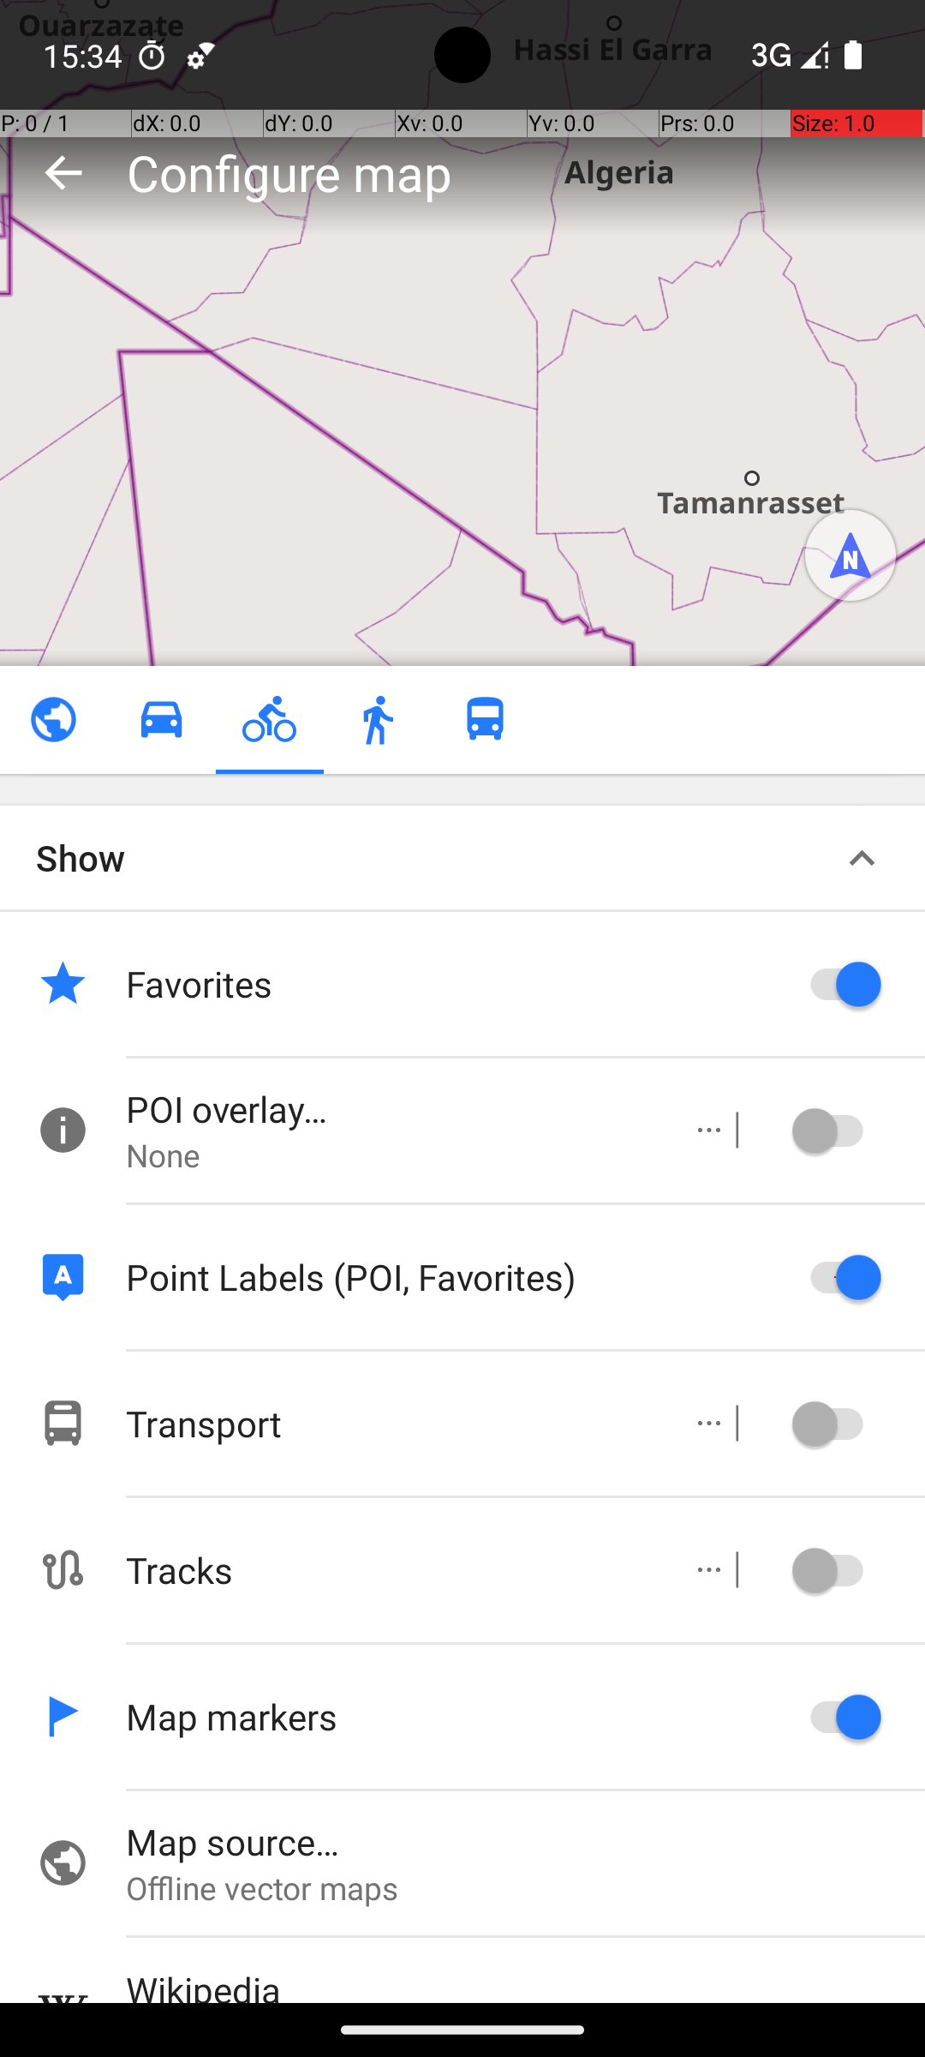 The width and height of the screenshot is (925, 2057). Describe the element at coordinates (63, 172) in the screenshot. I see `Back to map` at that location.